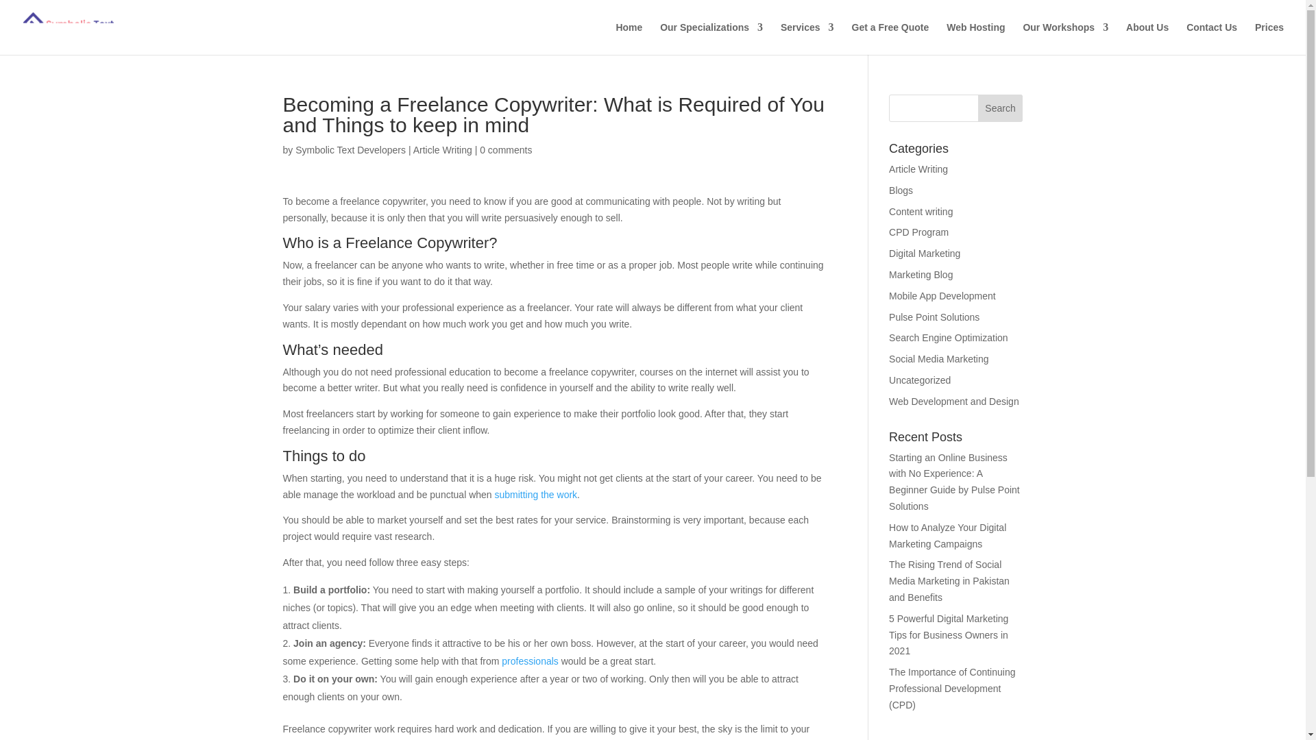 The height and width of the screenshot is (740, 1316). What do you see at coordinates (1065, 38) in the screenshot?
I see `Our Workshops` at bounding box center [1065, 38].